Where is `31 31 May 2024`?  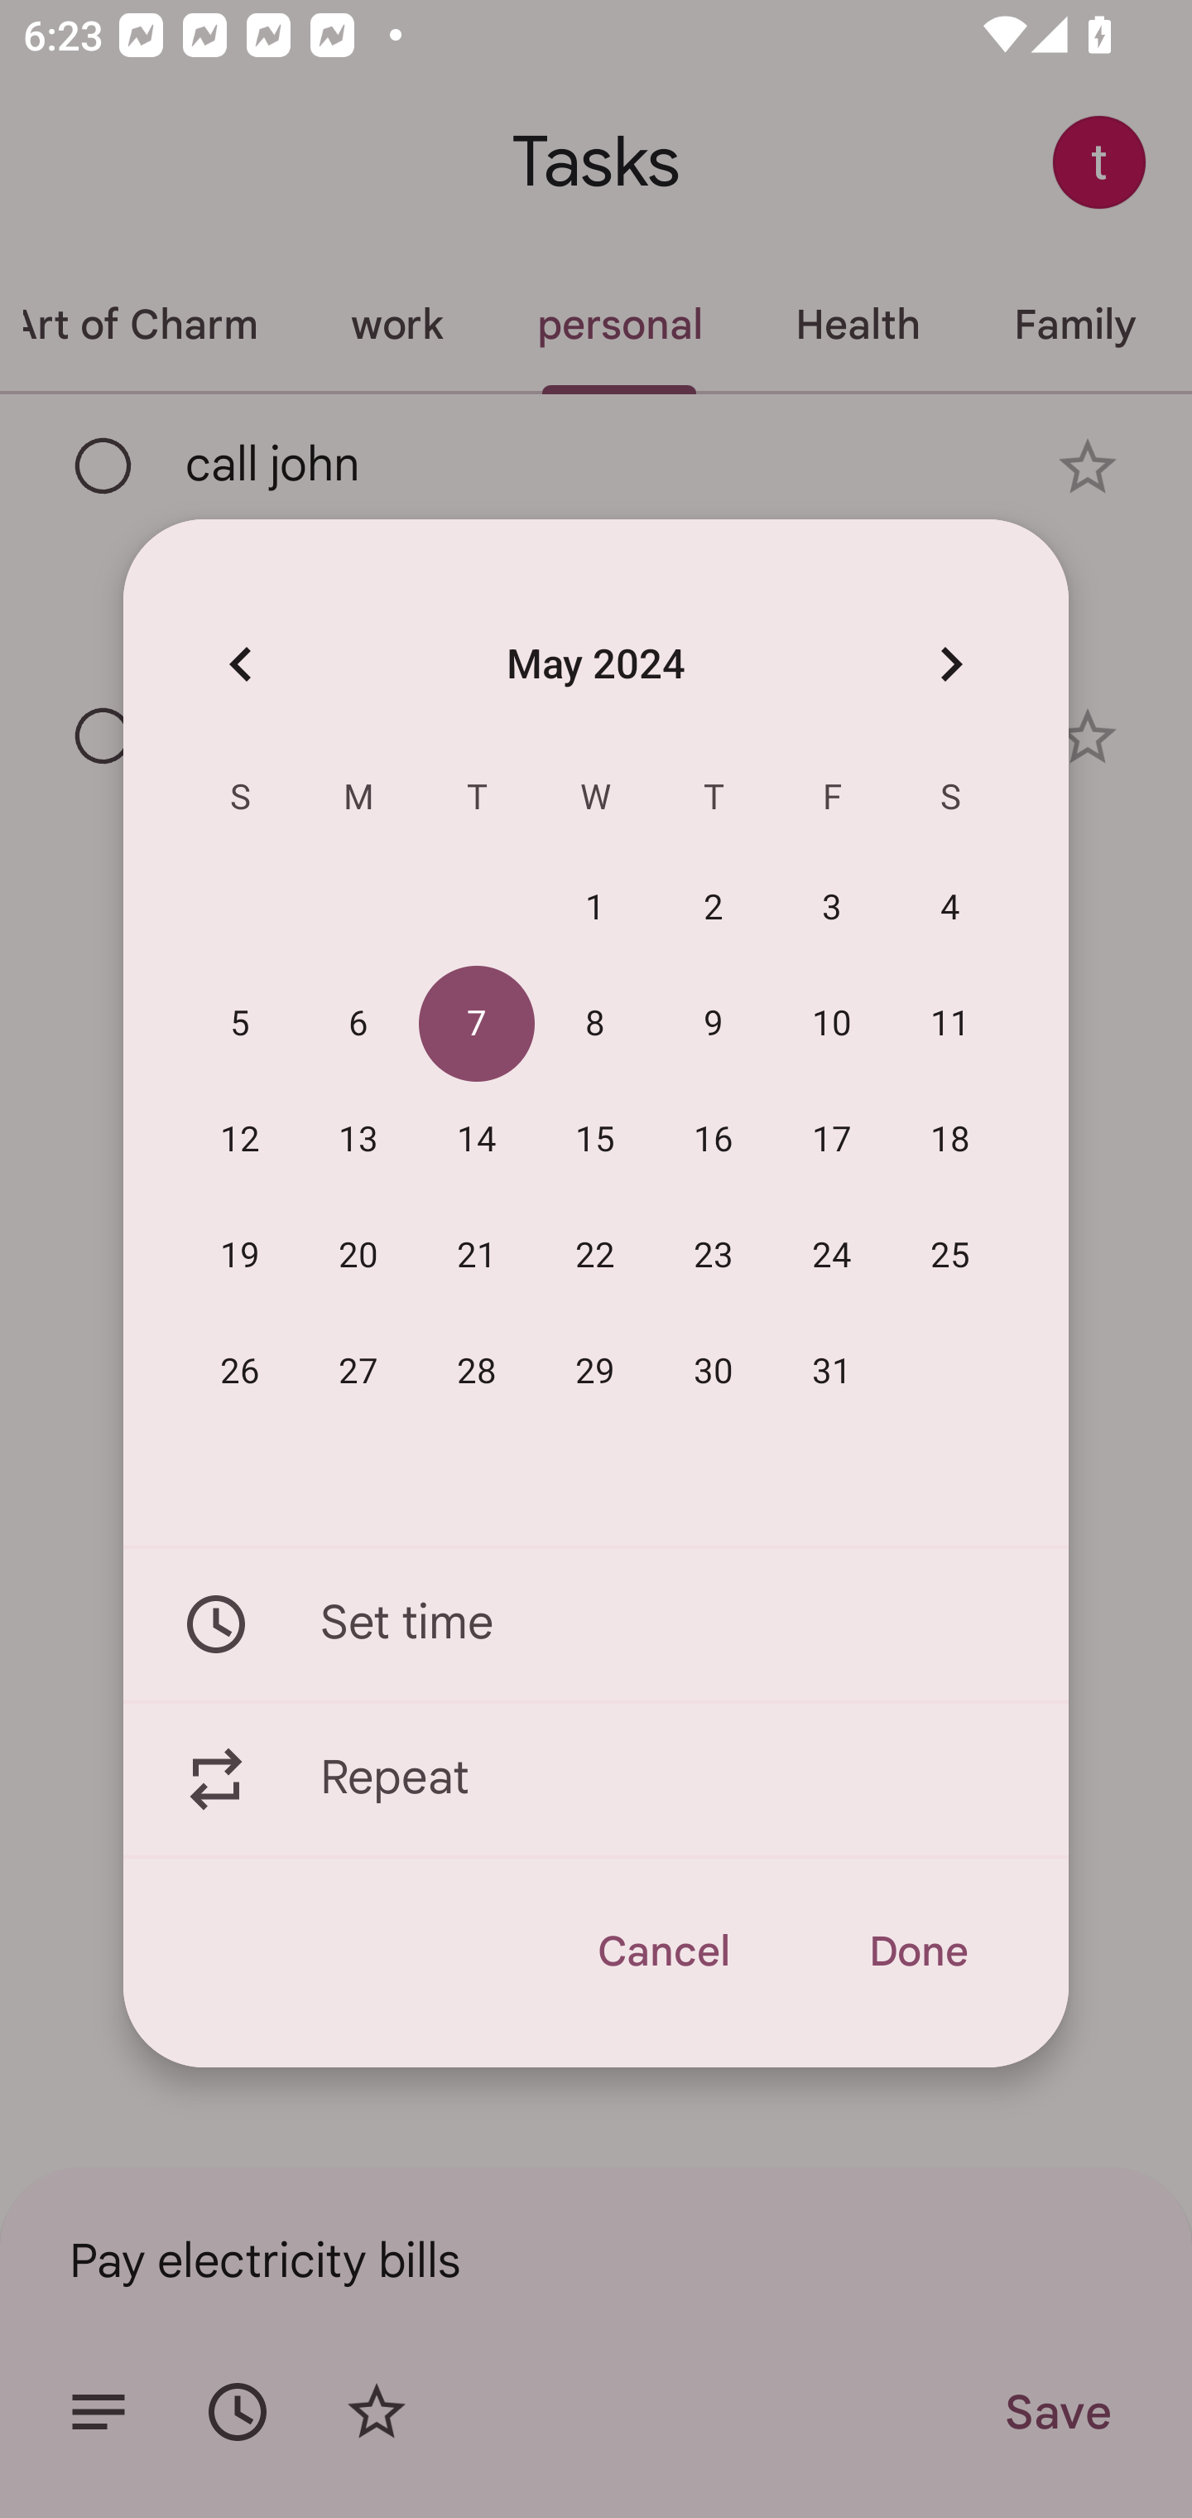
31 31 May 2024 is located at coordinates (833, 1372).